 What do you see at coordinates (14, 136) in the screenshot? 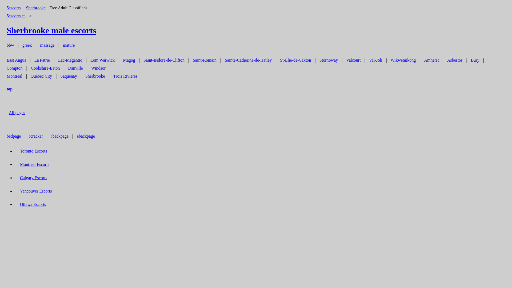
I see `bedpage` at bounding box center [14, 136].